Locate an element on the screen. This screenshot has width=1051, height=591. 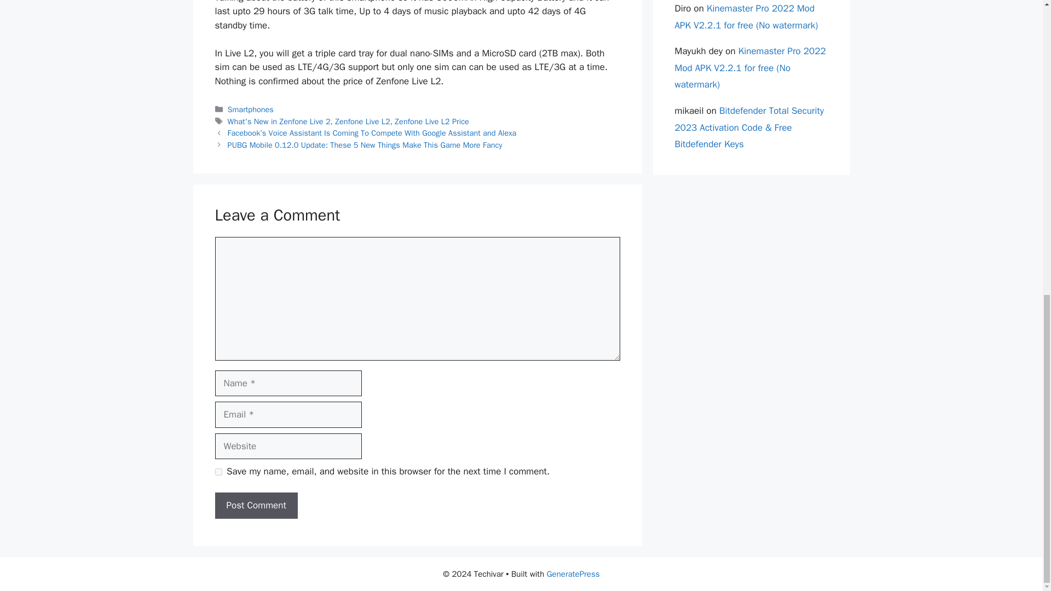
What's New in Zenfone Live 2 is located at coordinates (279, 121).